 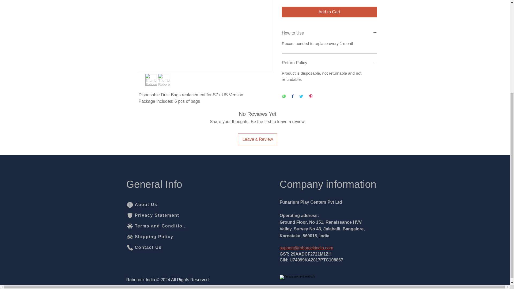 I want to click on How to Use, so click(x=329, y=33).